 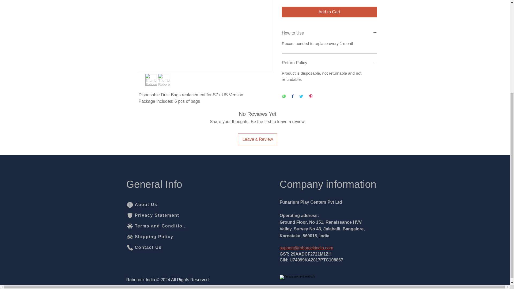 I want to click on How to Use, so click(x=329, y=33).